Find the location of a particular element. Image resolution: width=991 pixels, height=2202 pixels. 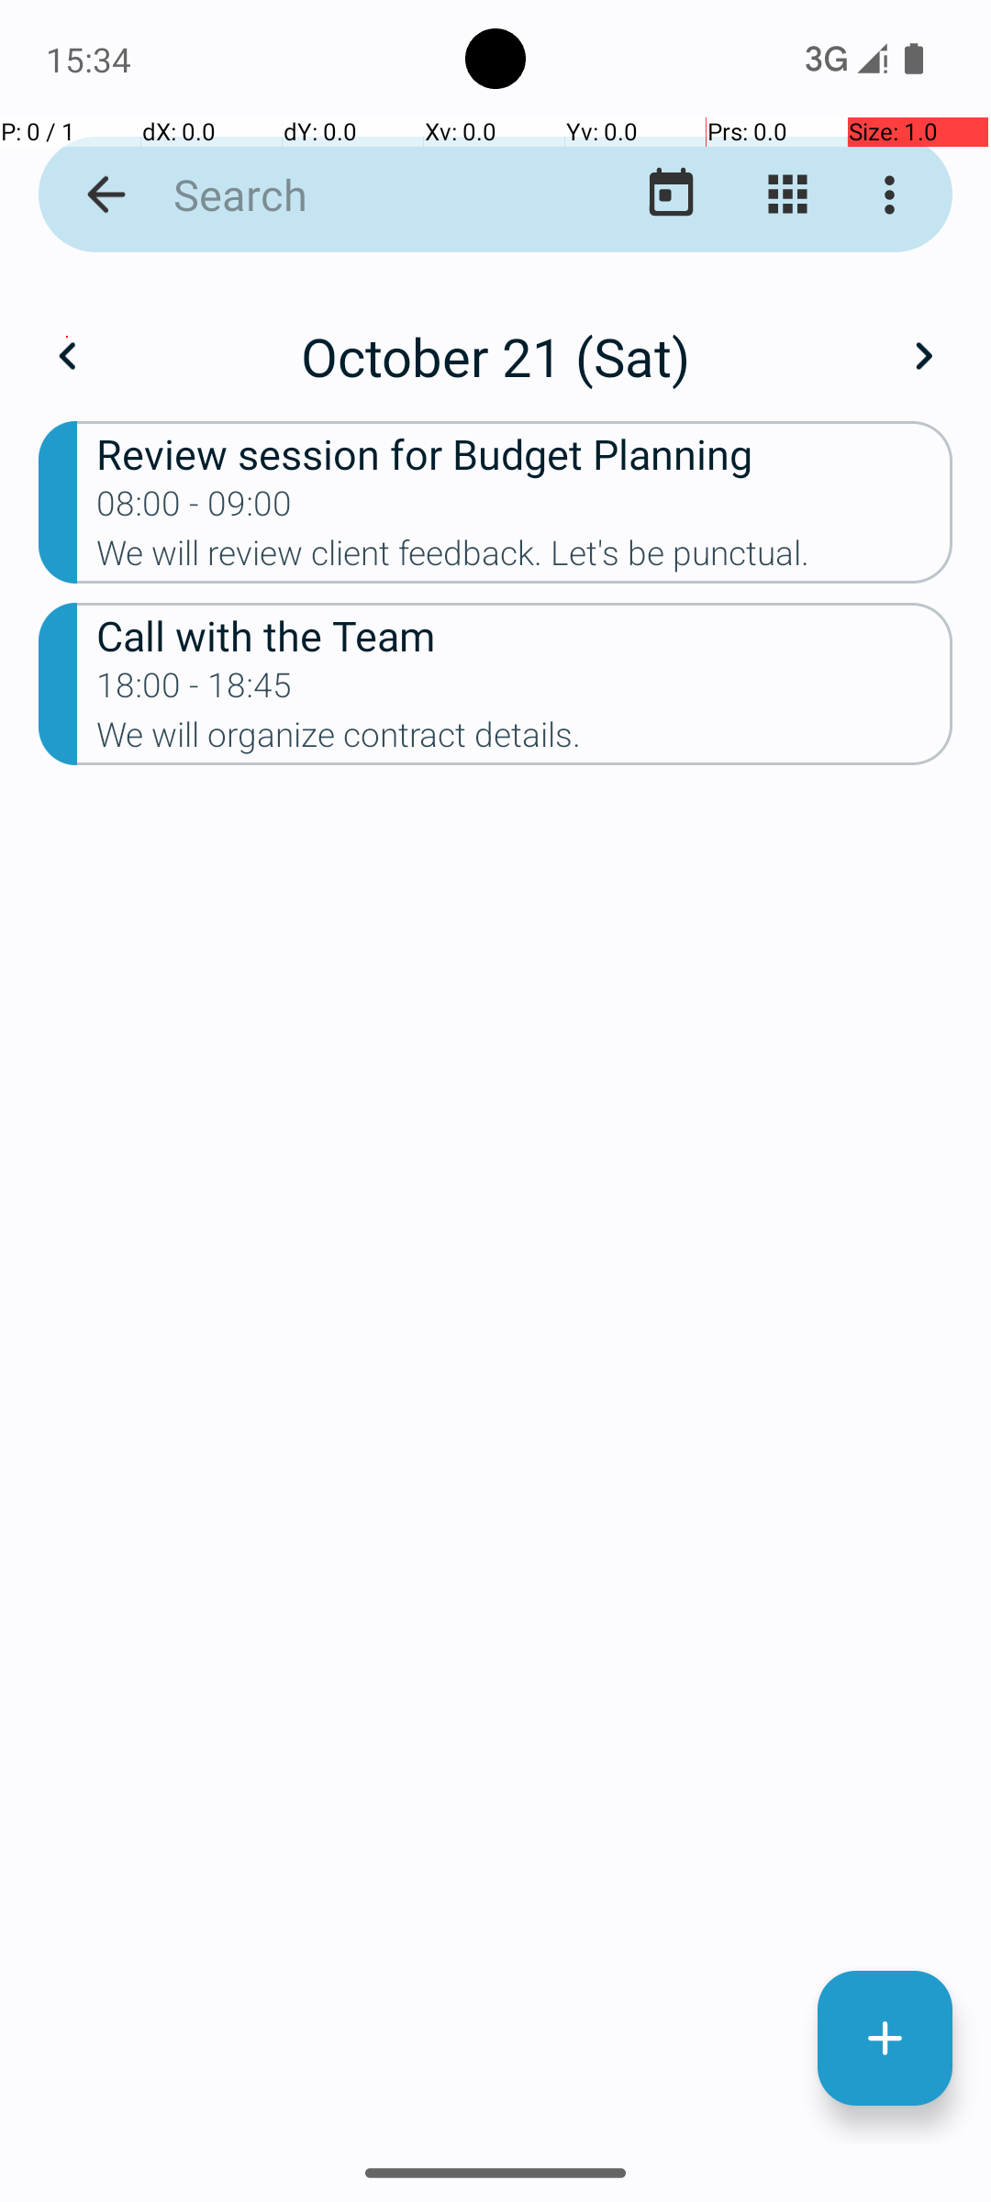

08:00 - 09:00 is located at coordinates (195, 509).